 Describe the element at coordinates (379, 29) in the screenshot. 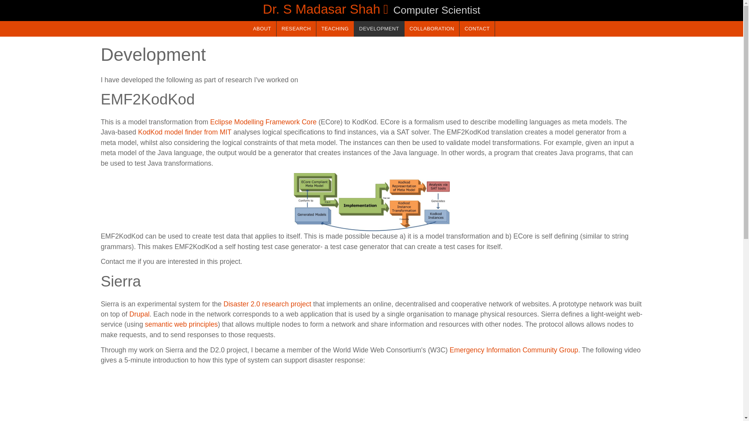

I see `DEVELOPMENT` at that location.